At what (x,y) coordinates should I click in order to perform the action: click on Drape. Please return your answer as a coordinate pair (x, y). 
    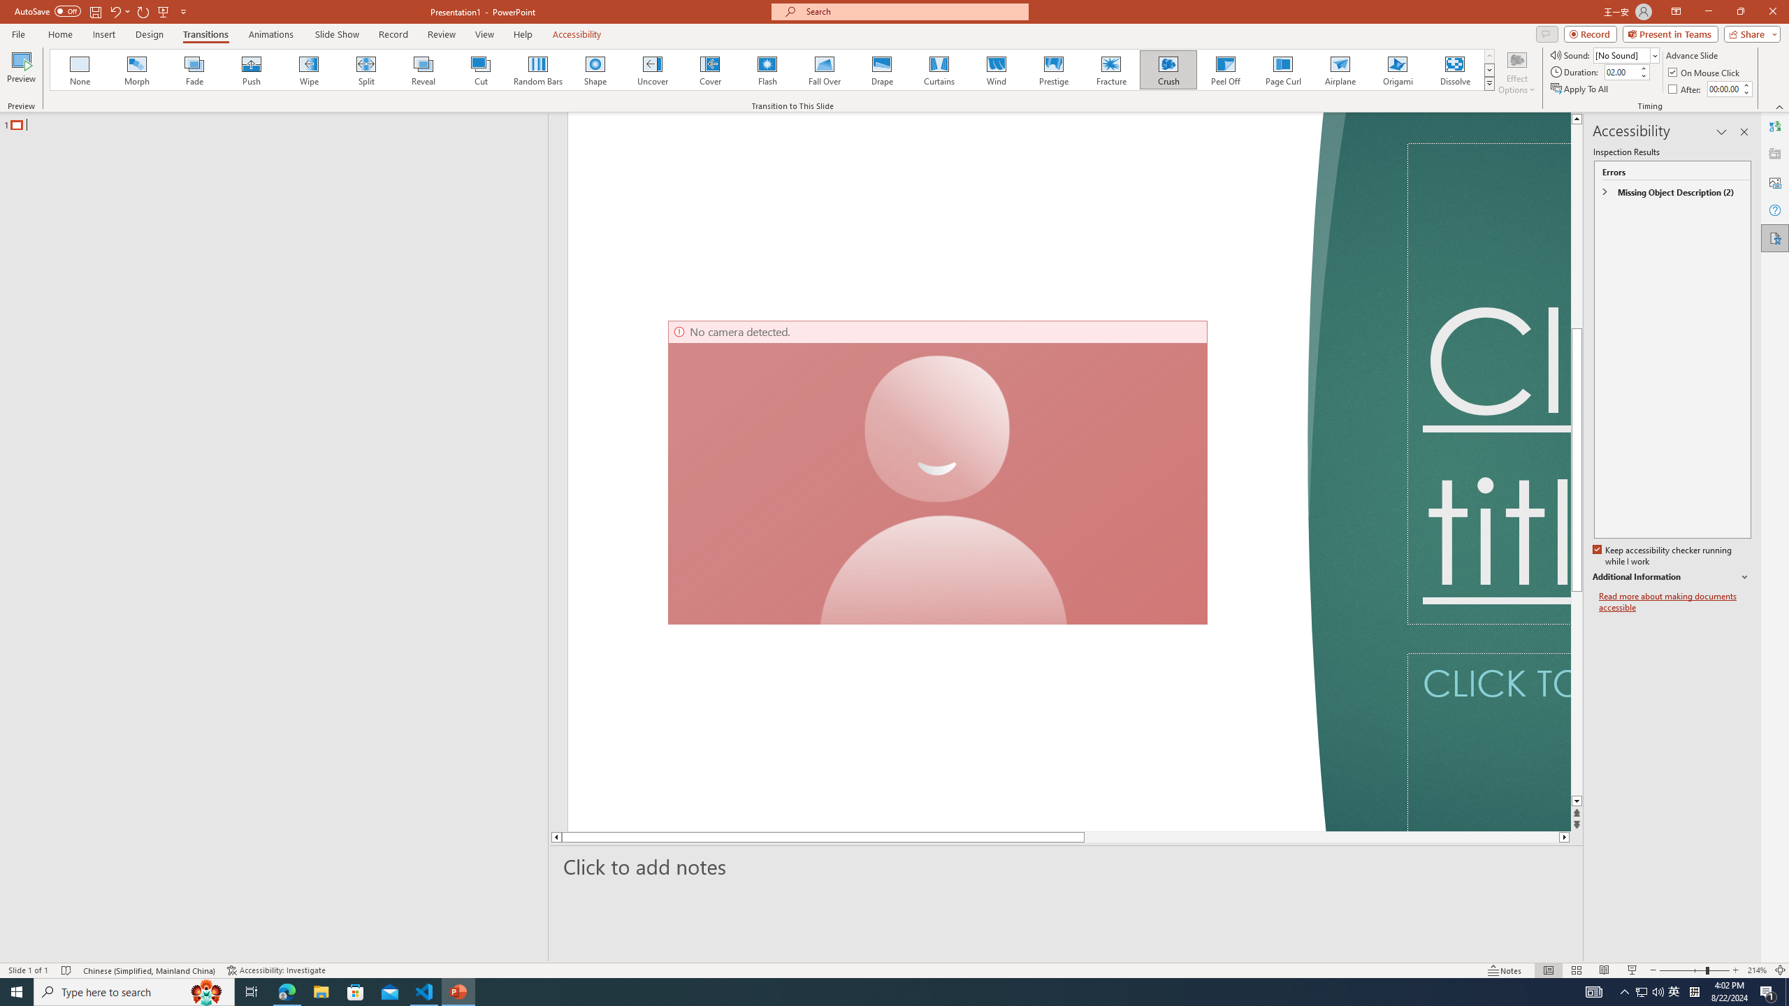
    Looking at the image, I should click on (882, 70).